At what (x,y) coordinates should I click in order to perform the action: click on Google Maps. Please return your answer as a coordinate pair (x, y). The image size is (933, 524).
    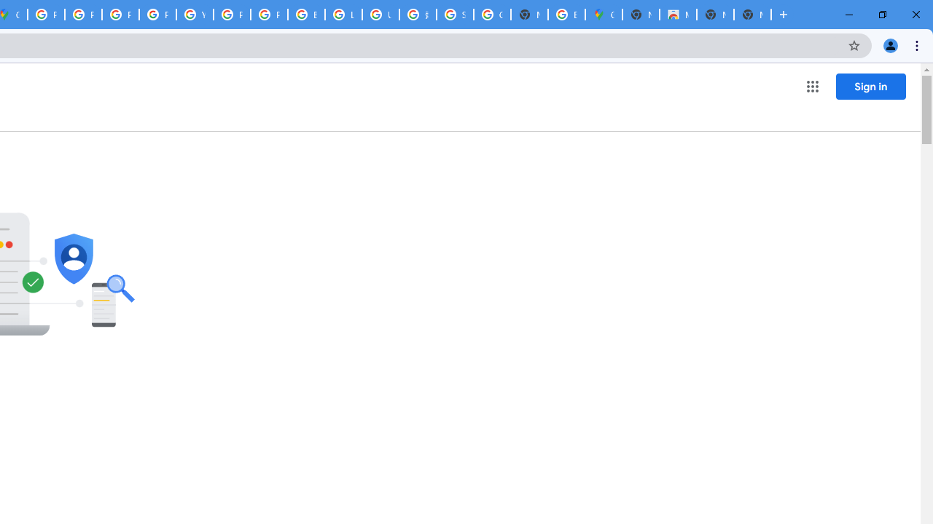
    Looking at the image, I should click on (604, 15).